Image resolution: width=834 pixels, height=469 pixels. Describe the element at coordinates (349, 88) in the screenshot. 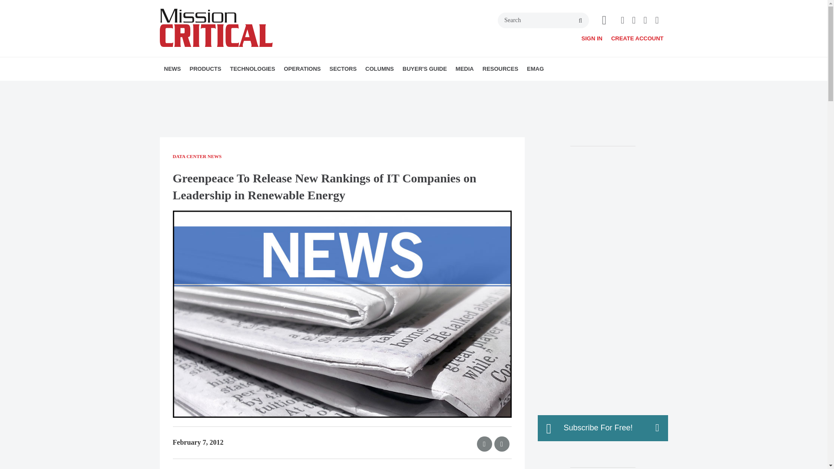

I see `COLOCATION` at that location.